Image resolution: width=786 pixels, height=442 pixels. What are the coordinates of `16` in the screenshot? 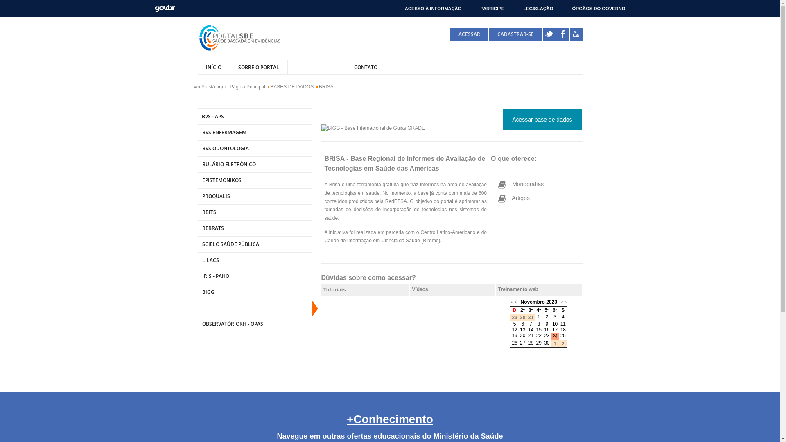 It's located at (547, 330).